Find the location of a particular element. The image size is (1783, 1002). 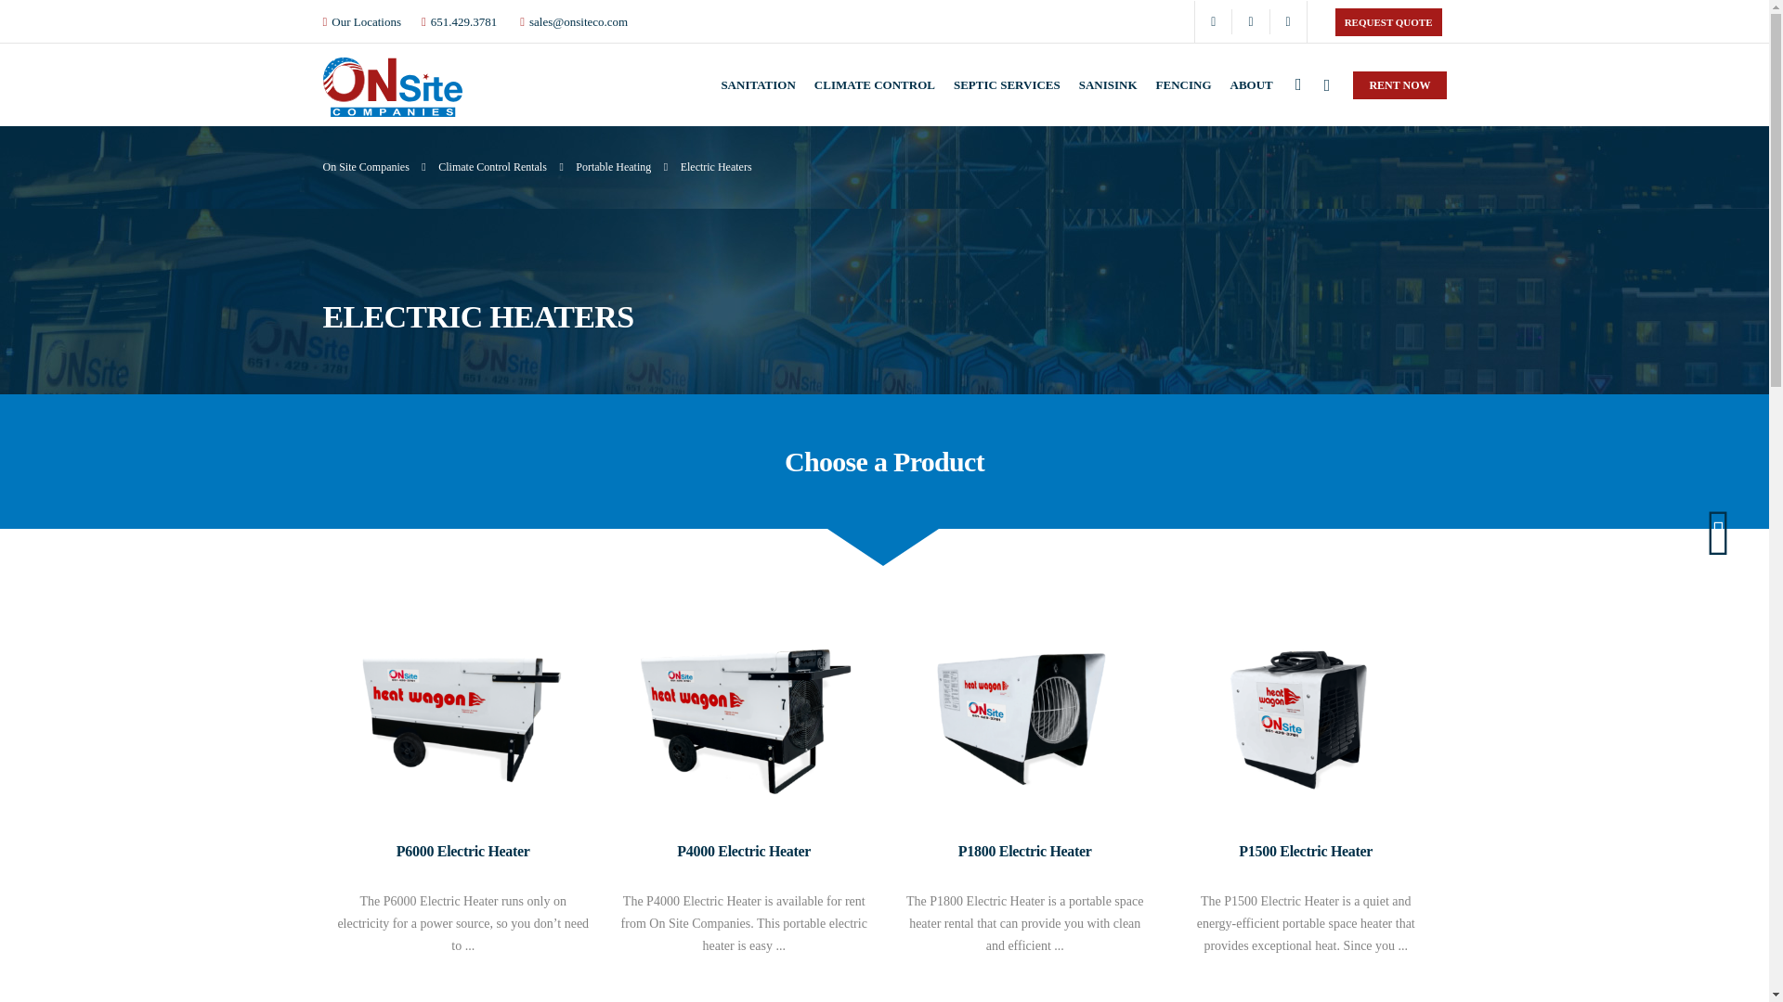

On Site Companies On Instagram is located at coordinates (1288, 20).